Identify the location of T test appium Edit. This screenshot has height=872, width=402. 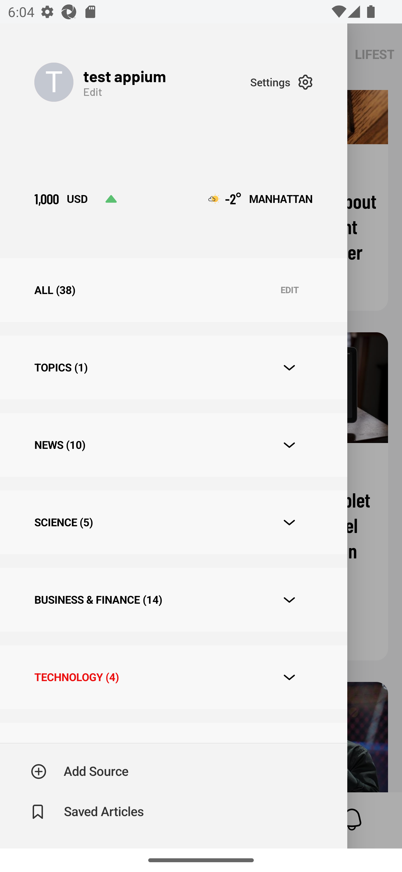
(142, 82).